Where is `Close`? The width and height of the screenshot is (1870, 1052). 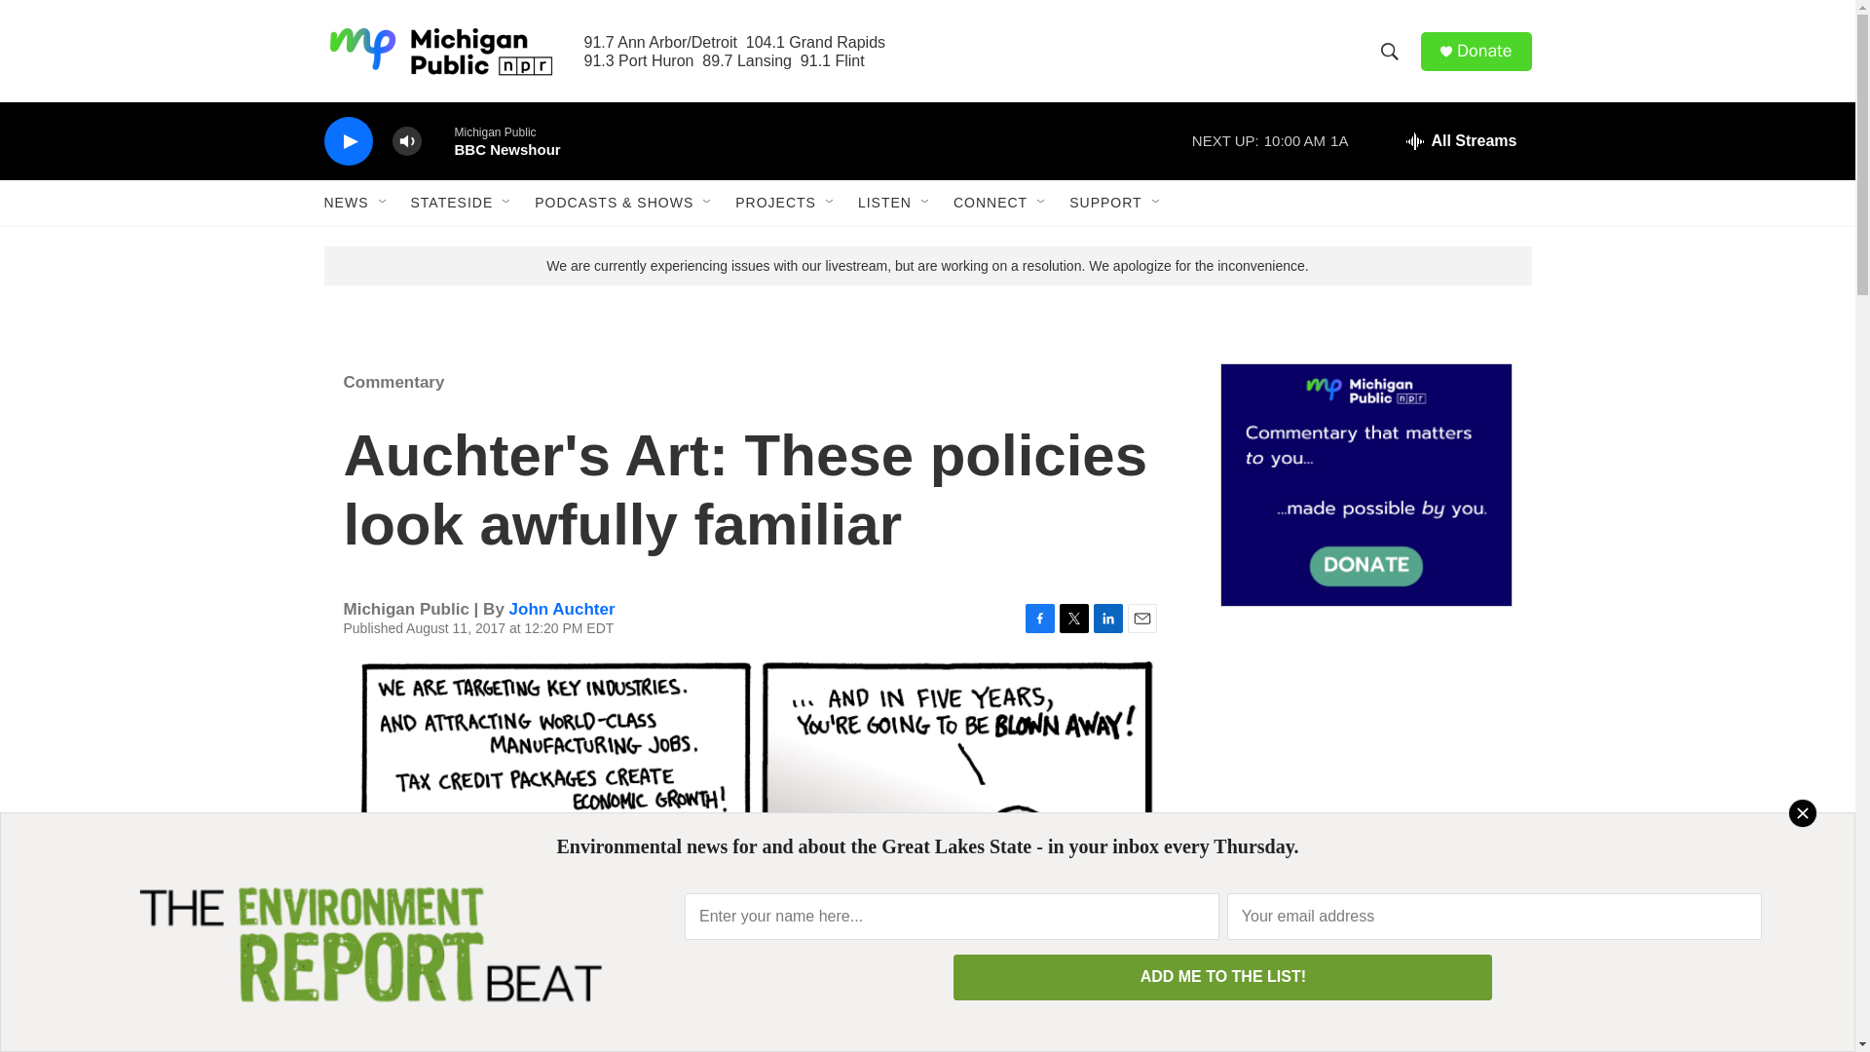 Close is located at coordinates (1802, 812).